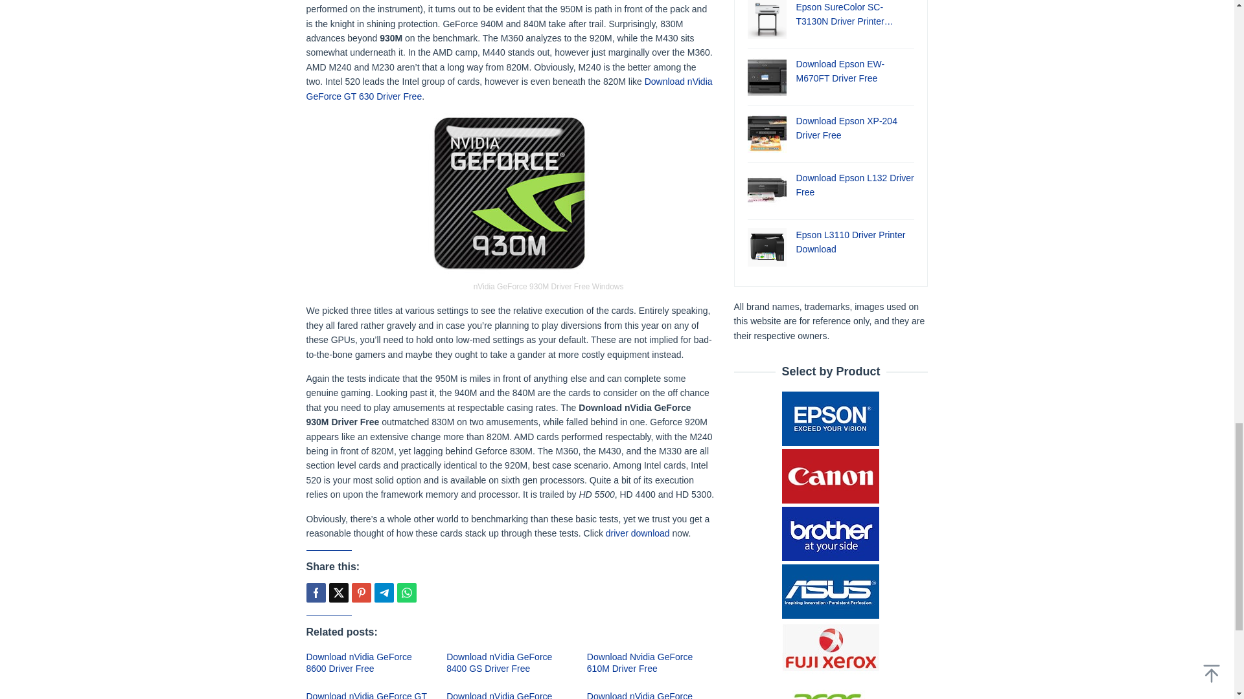 Image resolution: width=1244 pixels, height=699 pixels. Describe the element at coordinates (359, 663) in the screenshot. I see `Permalink to: Download nVidia GeForce 8600 Driver Free` at that location.